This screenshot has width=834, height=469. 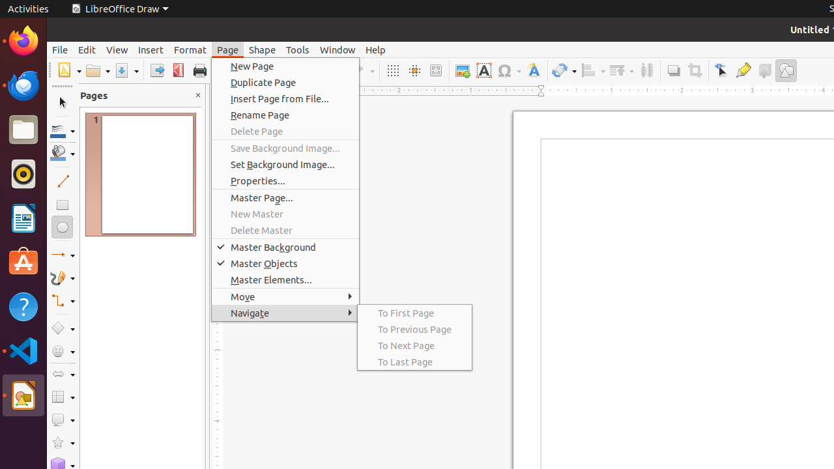 I want to click on To Next Page, so click(x=414, y=345).